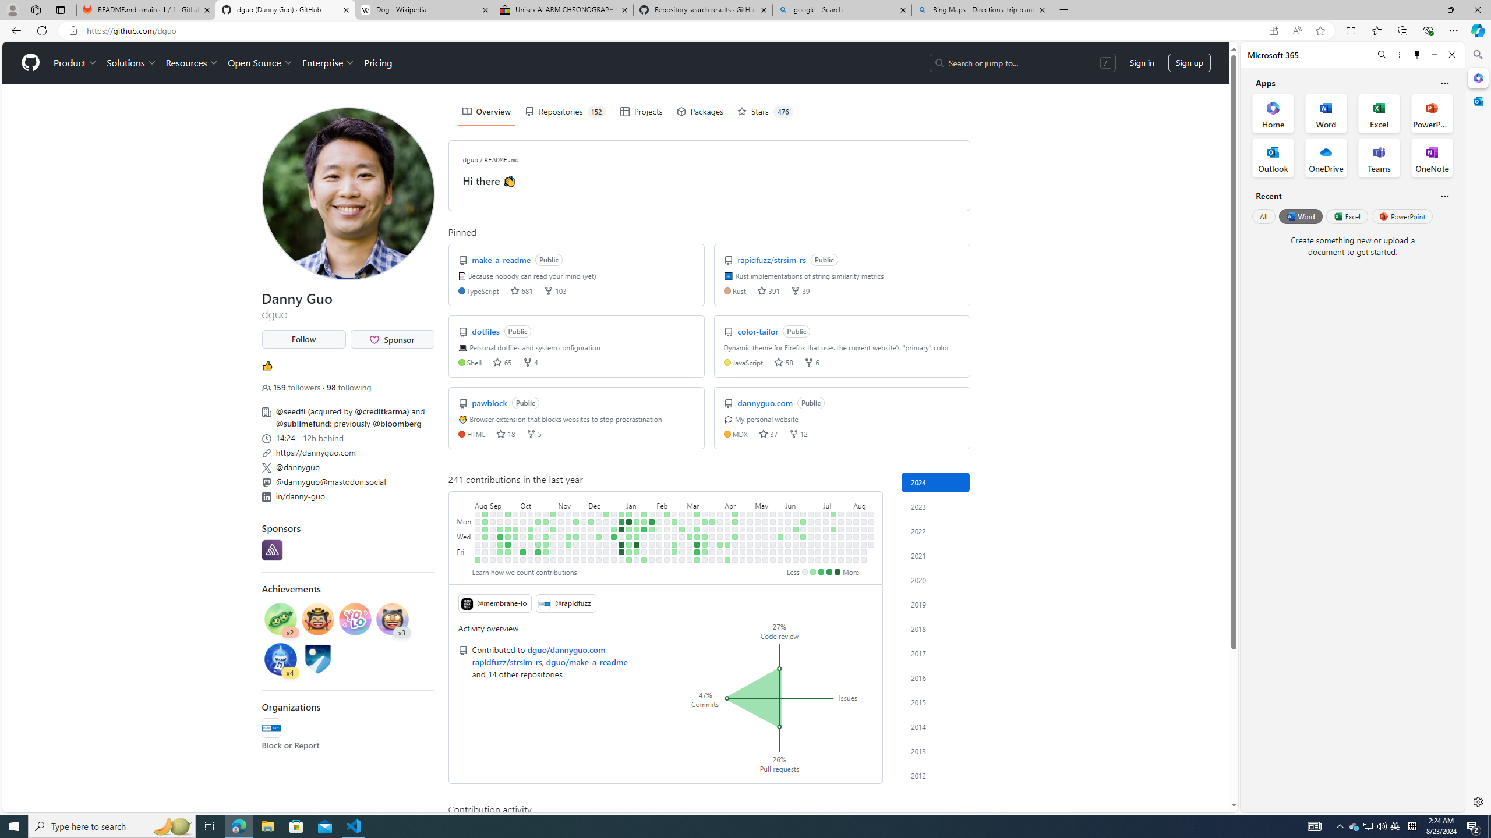  Describe the element at coordinates (712, 560) in the screenshot. I see `No contributions on March 30th.` at that location.